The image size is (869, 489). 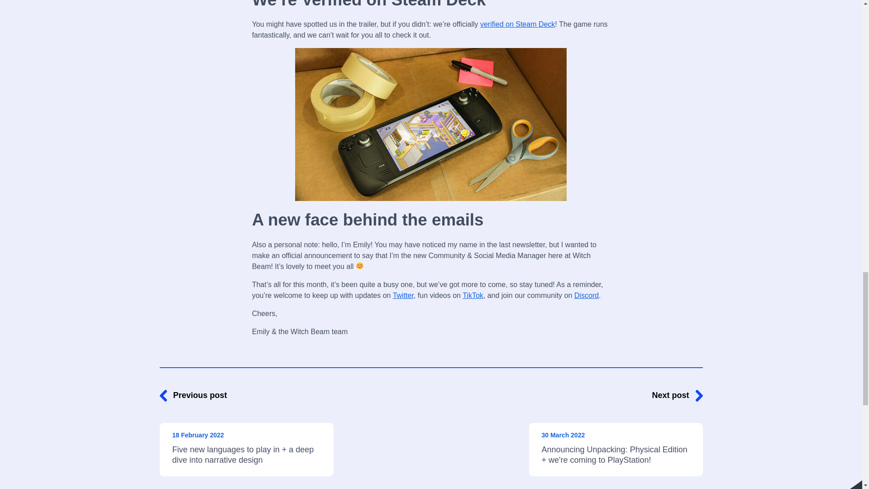 I want to click on verified on Steam Deck, so click(x=518, y=24).